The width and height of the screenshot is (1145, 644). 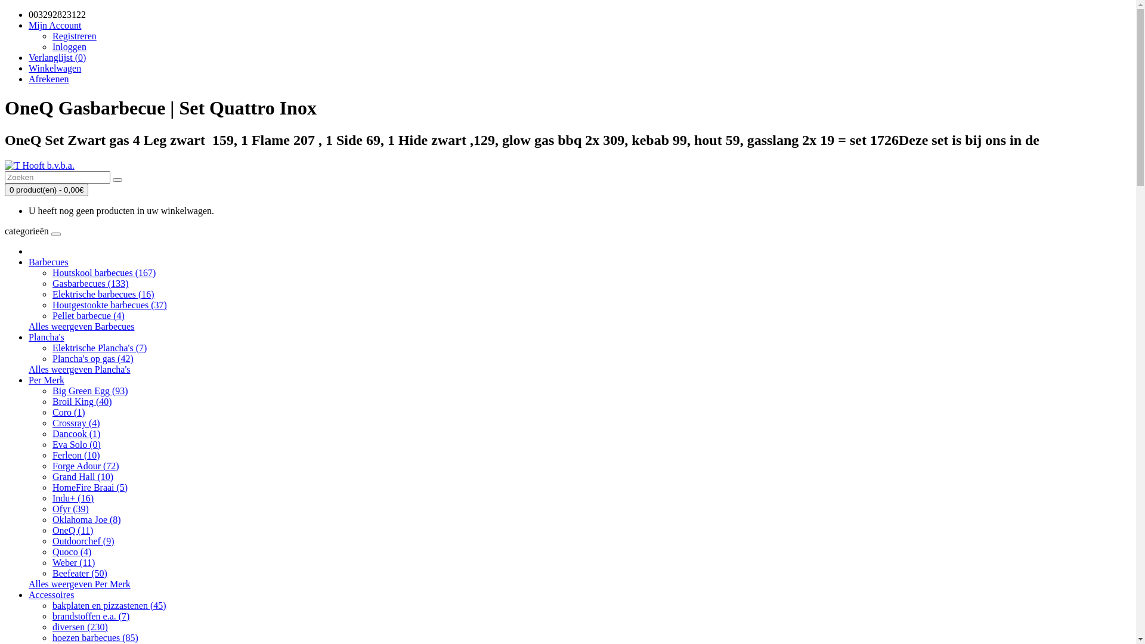 I want to click on Big Green Egg (93), so click(x=91, y=391).